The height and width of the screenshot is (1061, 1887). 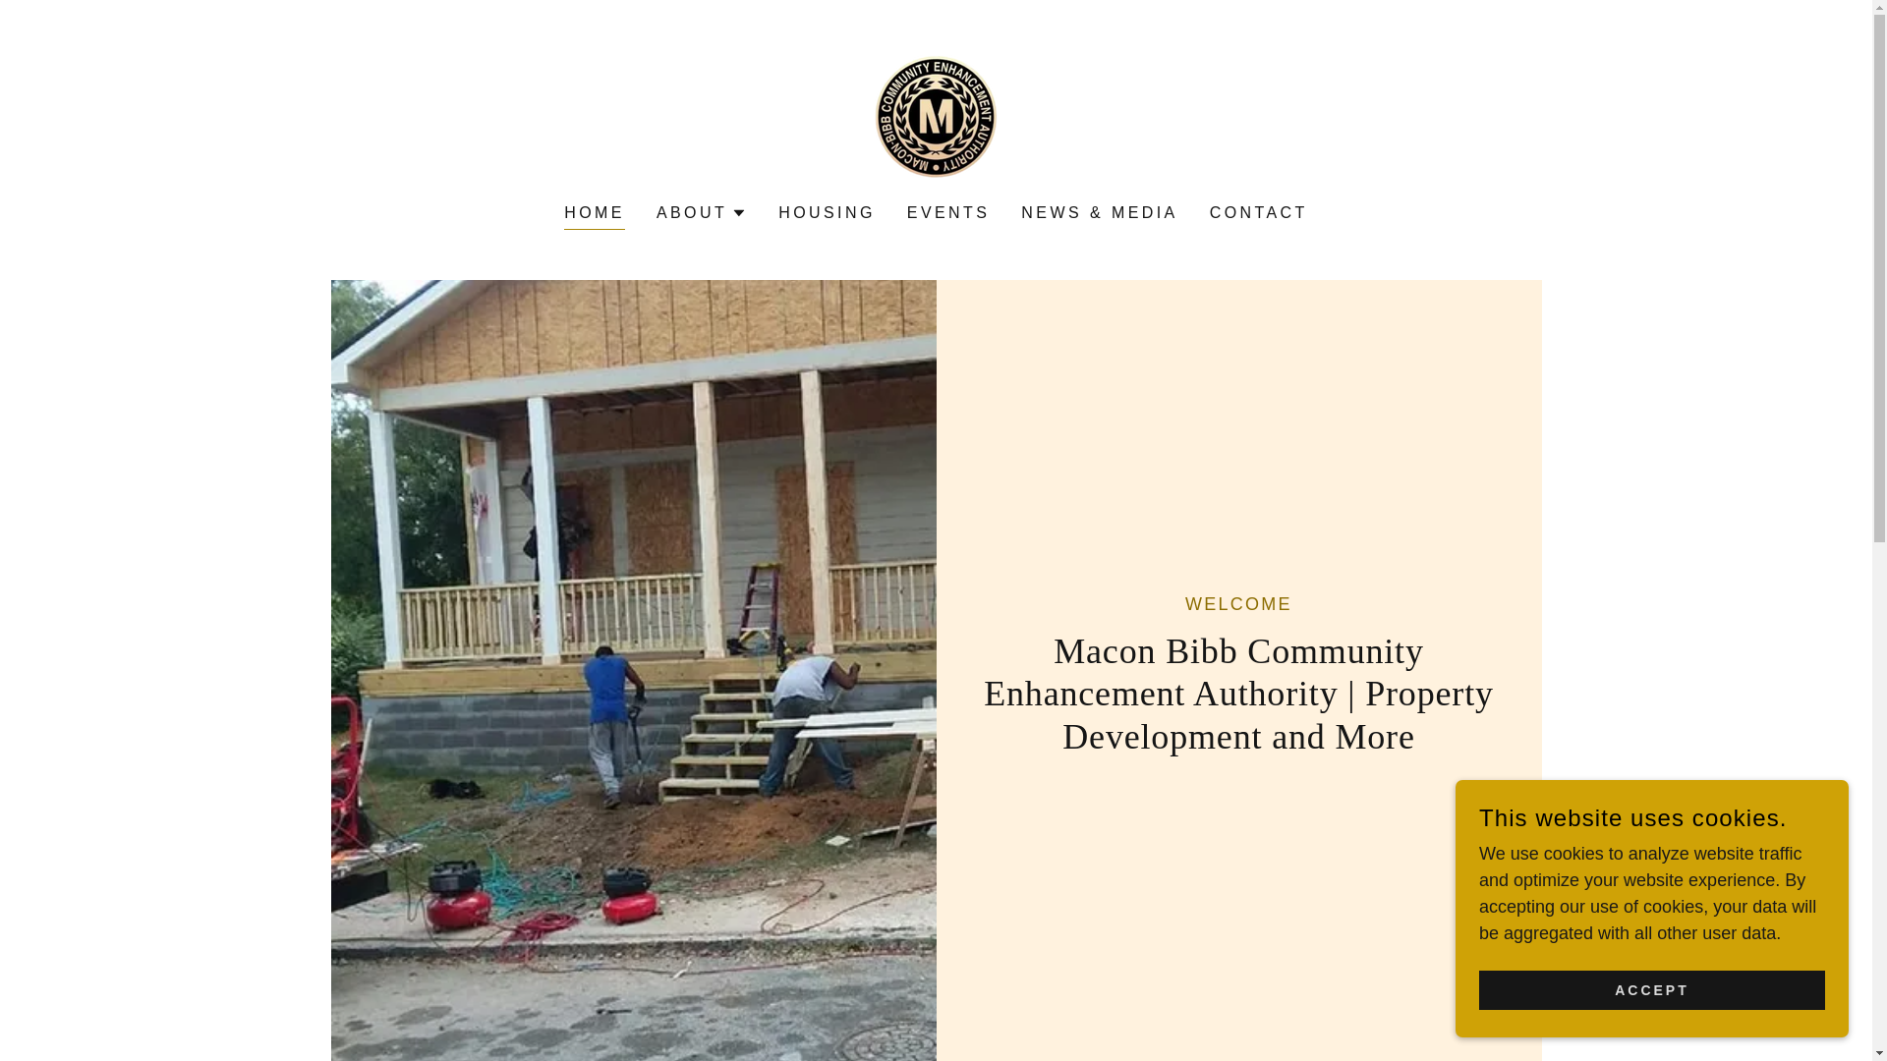 I want to click on  Community Enhancement Authority, so click(x=936, y=114).